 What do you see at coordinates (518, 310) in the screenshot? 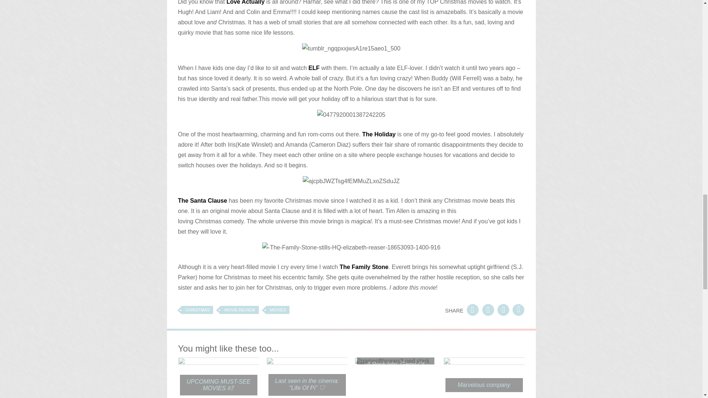
I see `Twitter` at bounding box center [518, 310].